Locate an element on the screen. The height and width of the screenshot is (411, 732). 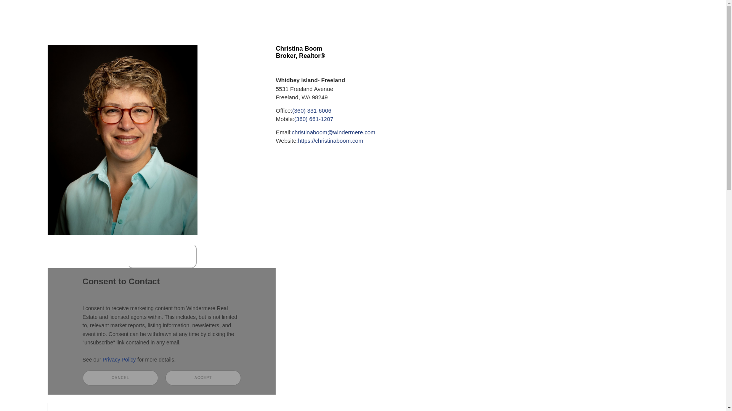
CANCEL is located at coordinates (120, 378).